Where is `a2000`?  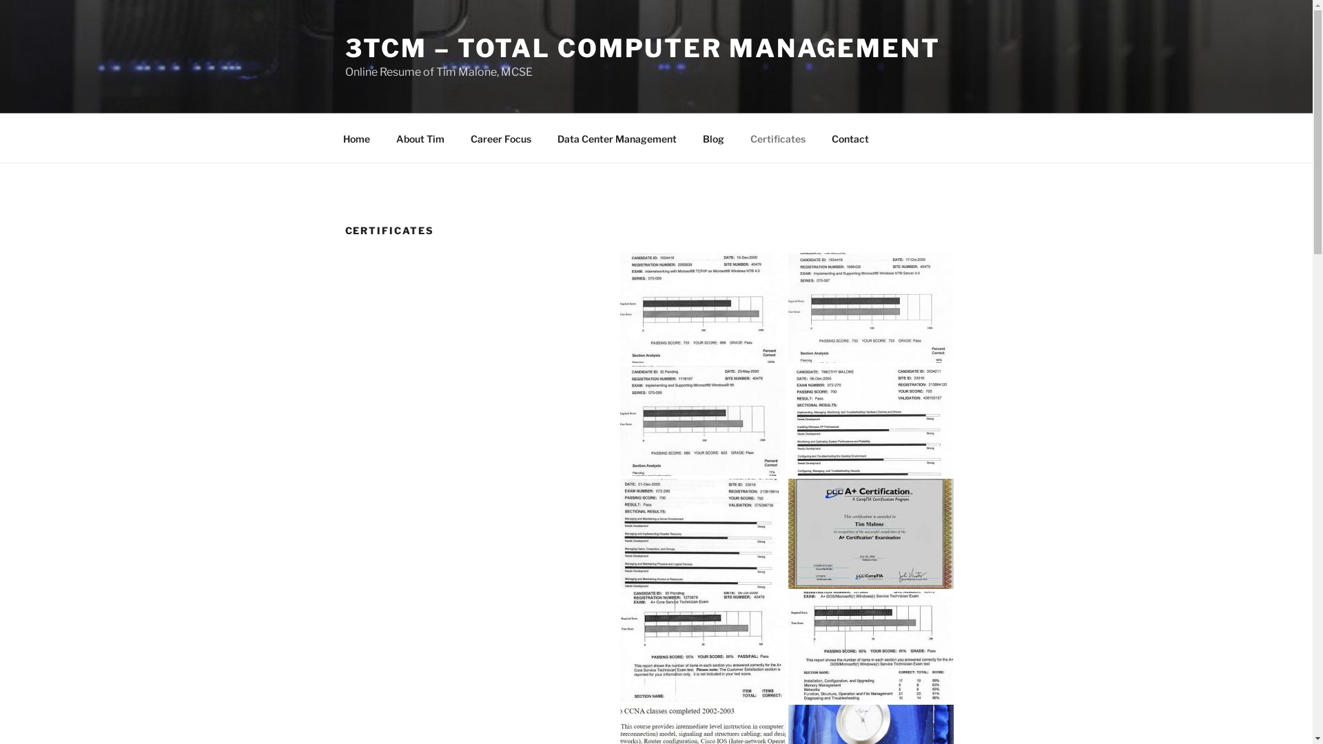
a2000 is located at coordinates (871, 534).